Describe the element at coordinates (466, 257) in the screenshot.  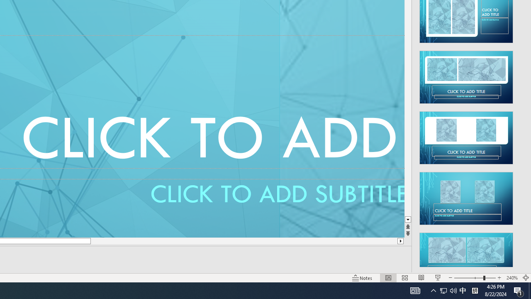
I see `Design Idea` at that location.